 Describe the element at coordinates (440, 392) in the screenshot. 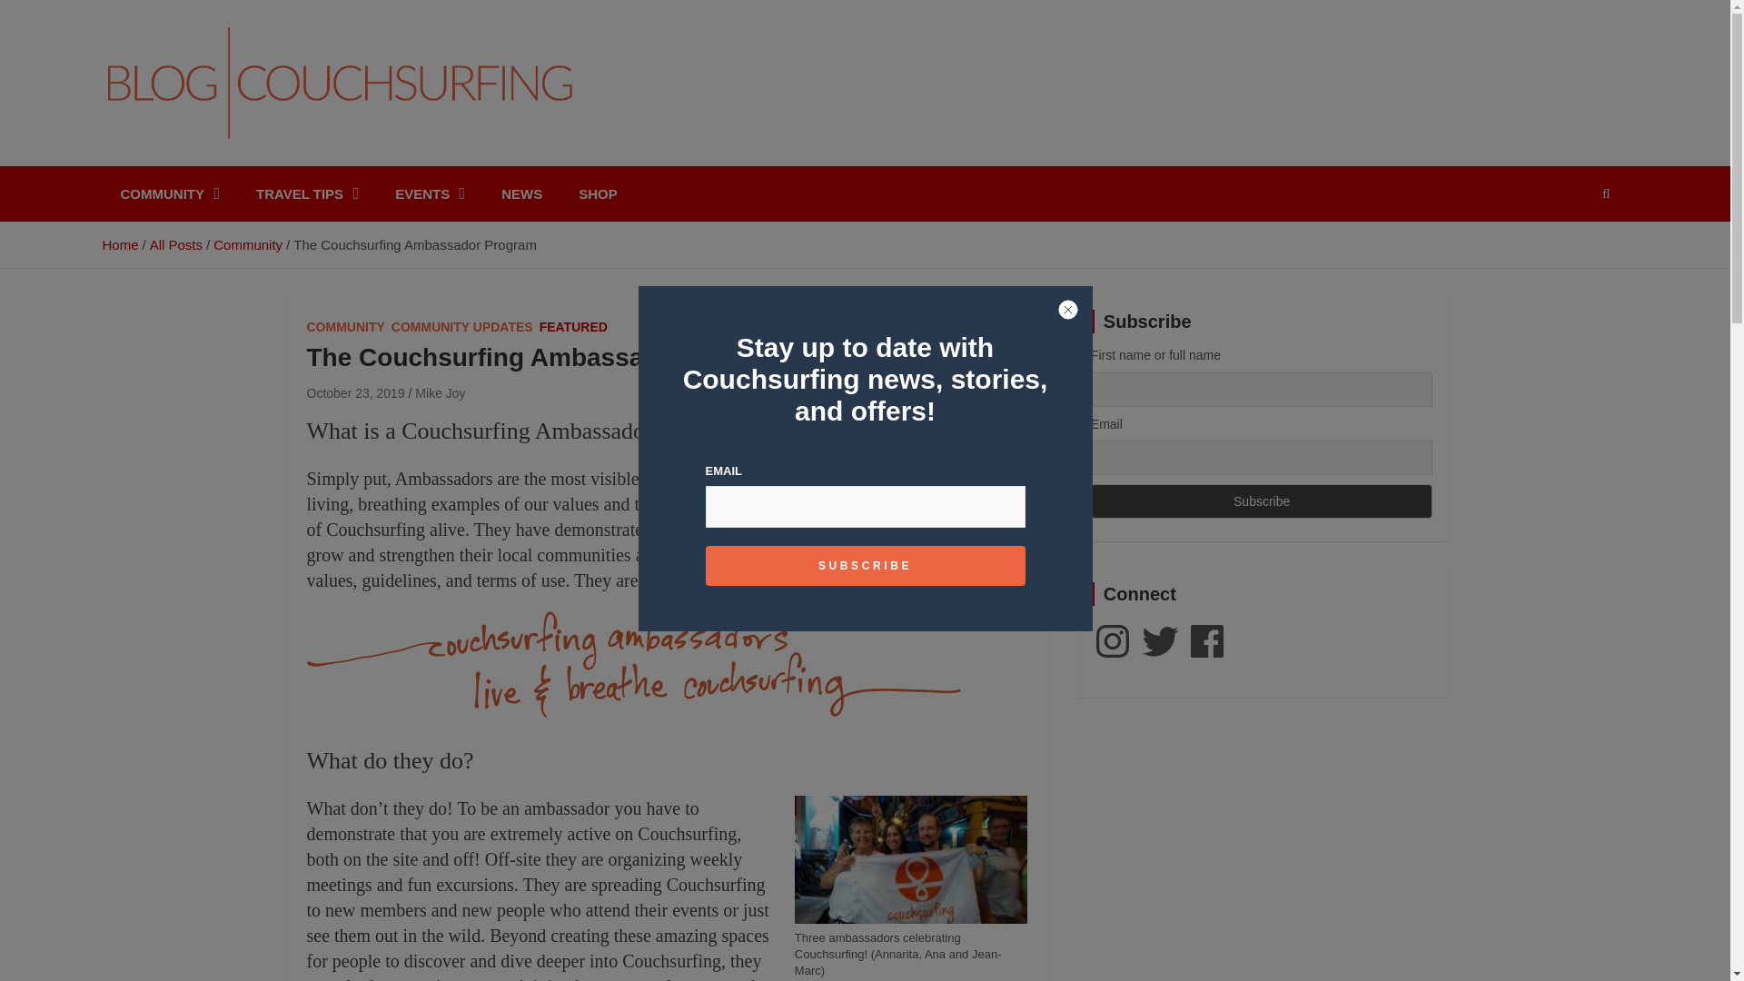

I see `Mike Joy` at that location.